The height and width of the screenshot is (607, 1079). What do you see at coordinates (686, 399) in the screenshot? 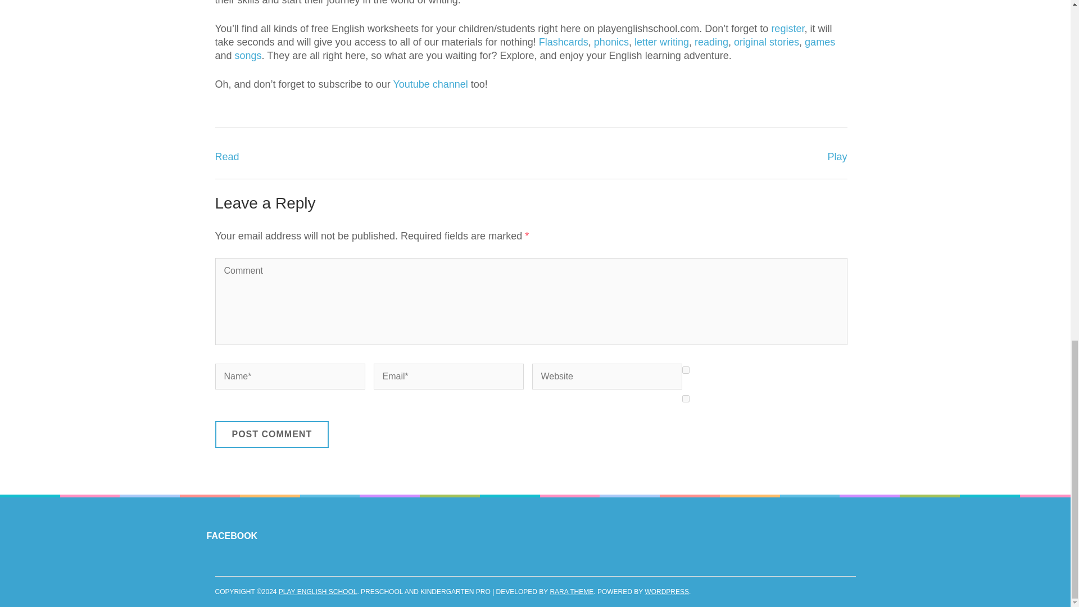
I see `subscribe` at bounding box center [686, 399].